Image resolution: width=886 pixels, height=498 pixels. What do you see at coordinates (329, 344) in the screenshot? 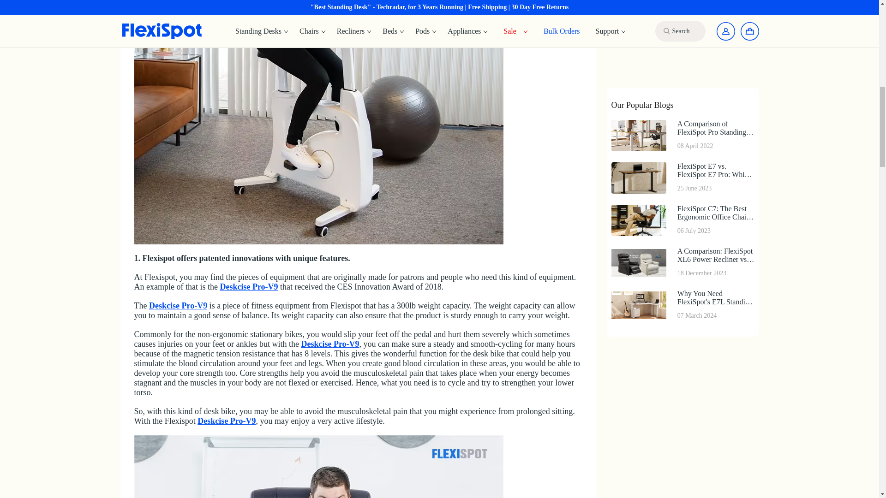
I see `Deskcise Pro-V9` at bounding box center [329, 344].